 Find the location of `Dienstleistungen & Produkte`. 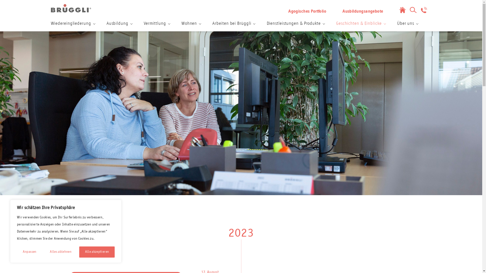

Dienstleistungen & Produkte is located at coordinates (296, 24).